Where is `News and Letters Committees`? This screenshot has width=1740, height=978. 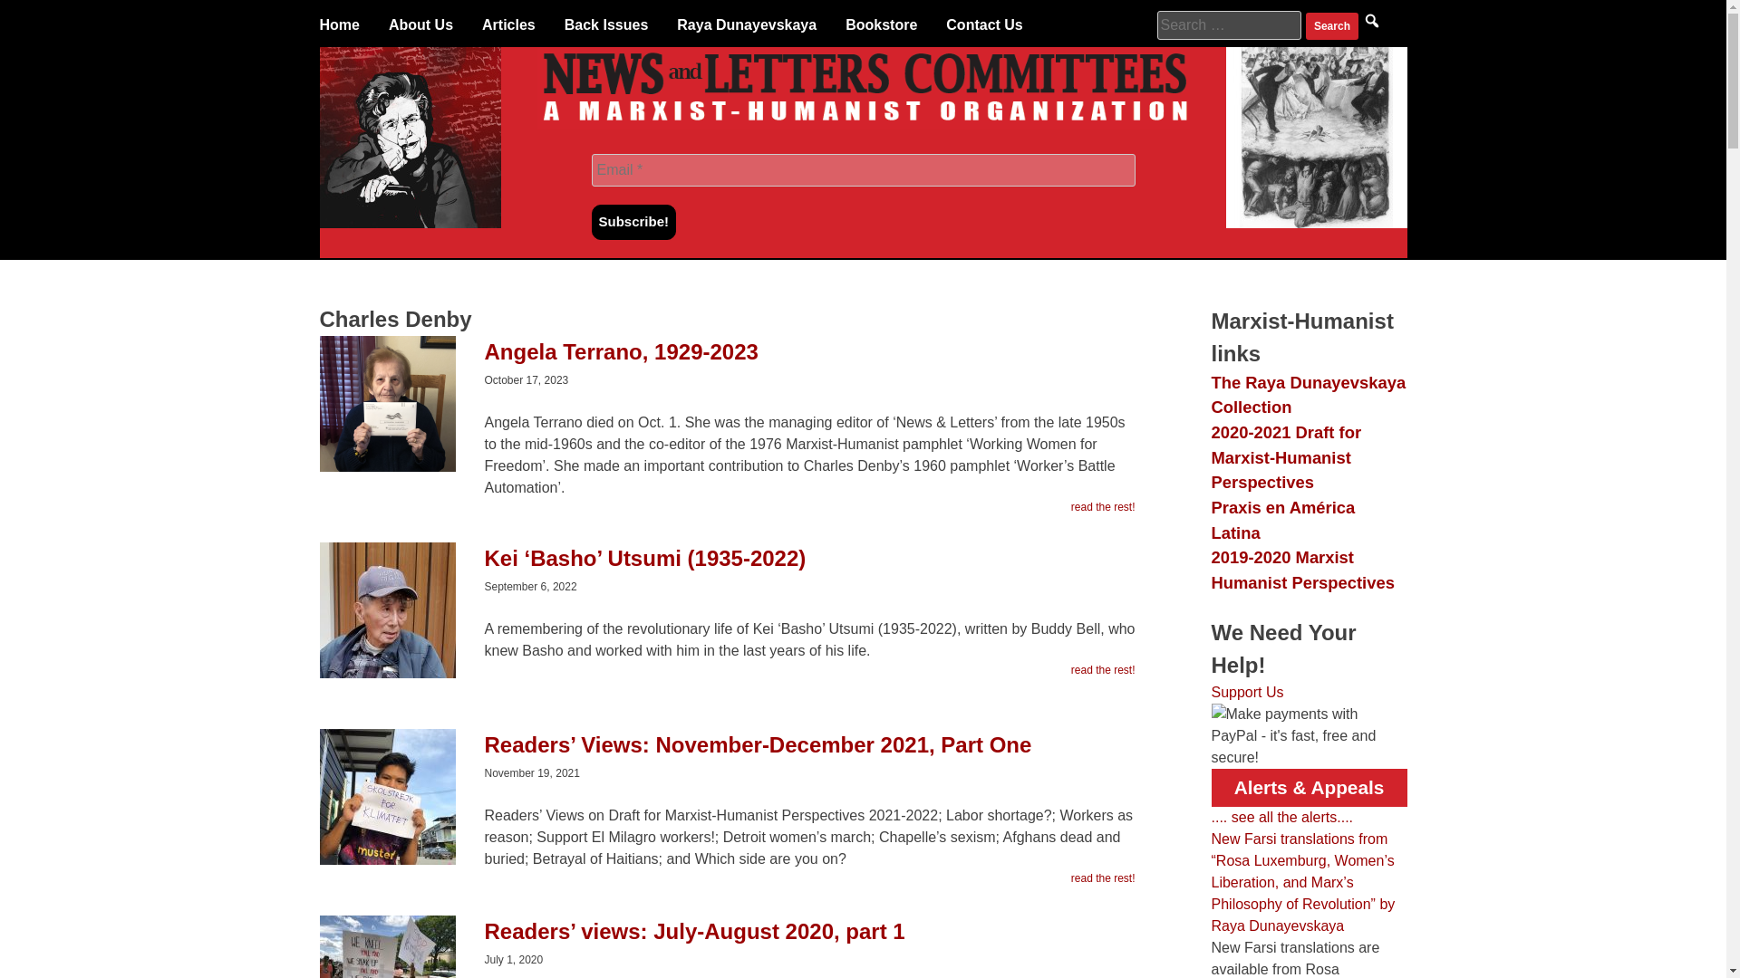
News and Letters Committees is located at coordinates (863, 123).